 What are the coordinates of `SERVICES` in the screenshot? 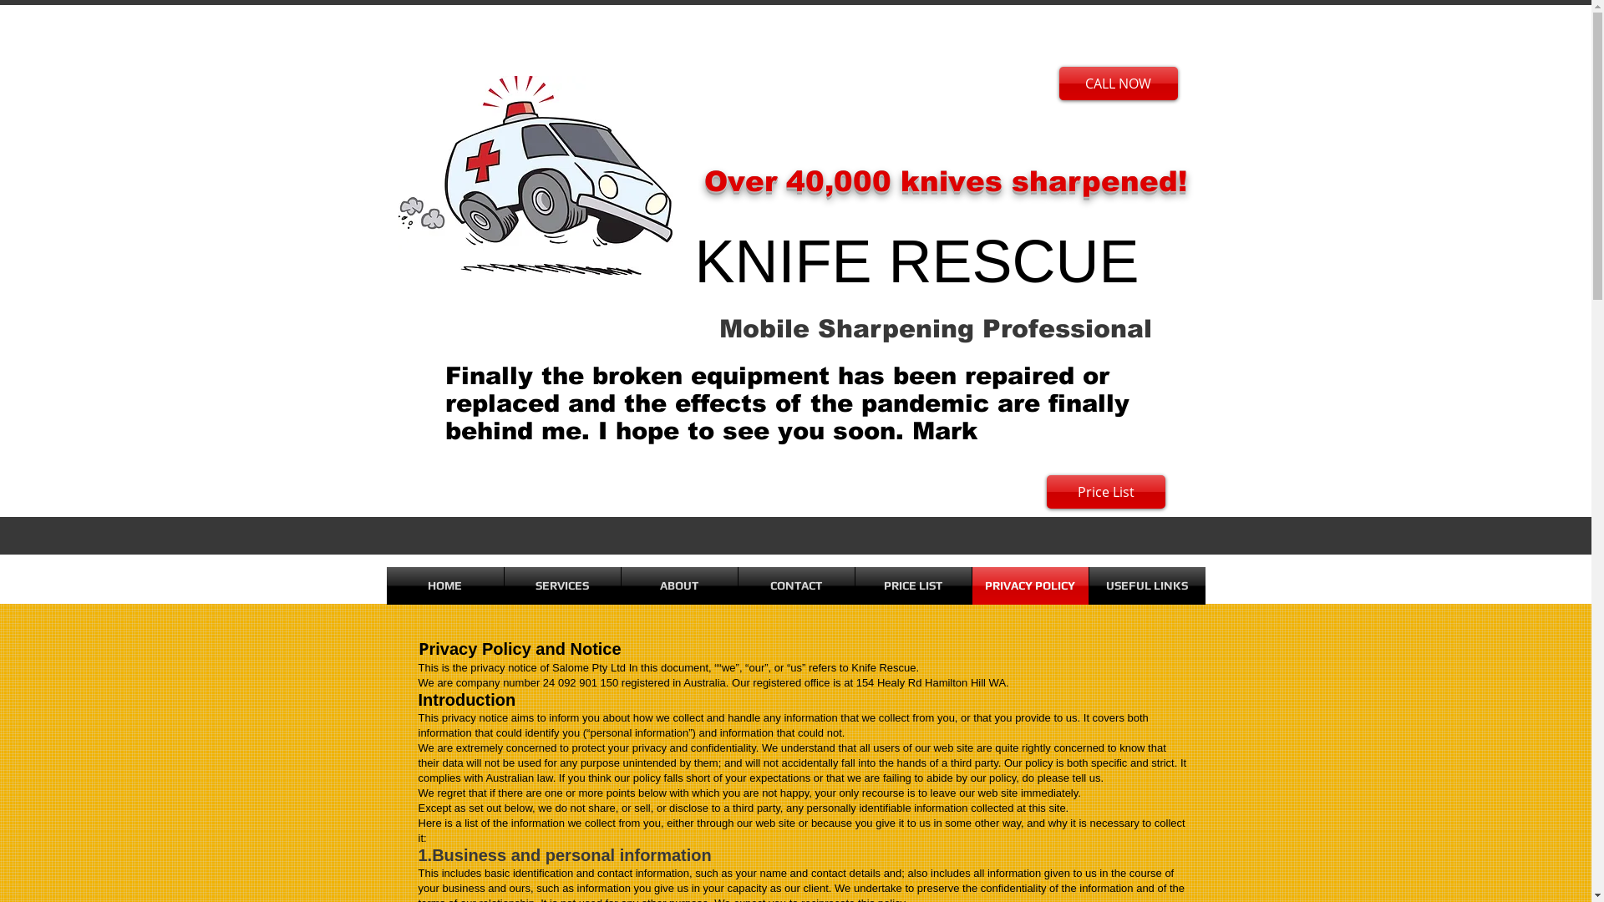 It's located at (563, 586).